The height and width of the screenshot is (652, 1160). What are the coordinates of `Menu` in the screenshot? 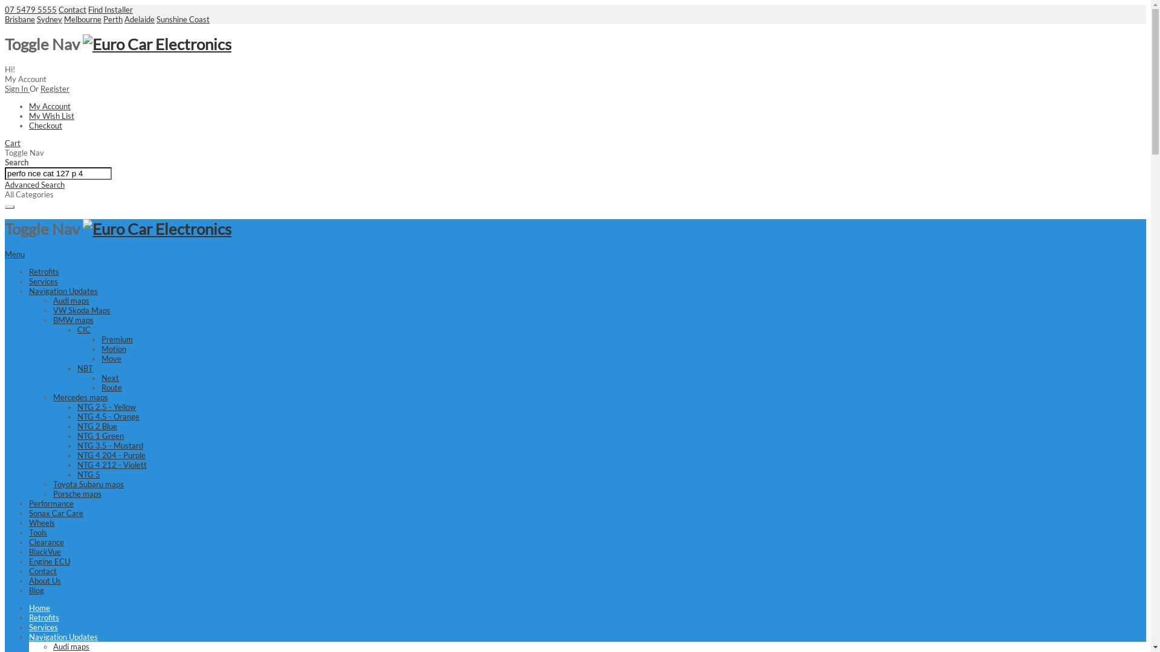 It's located at (14, 254).